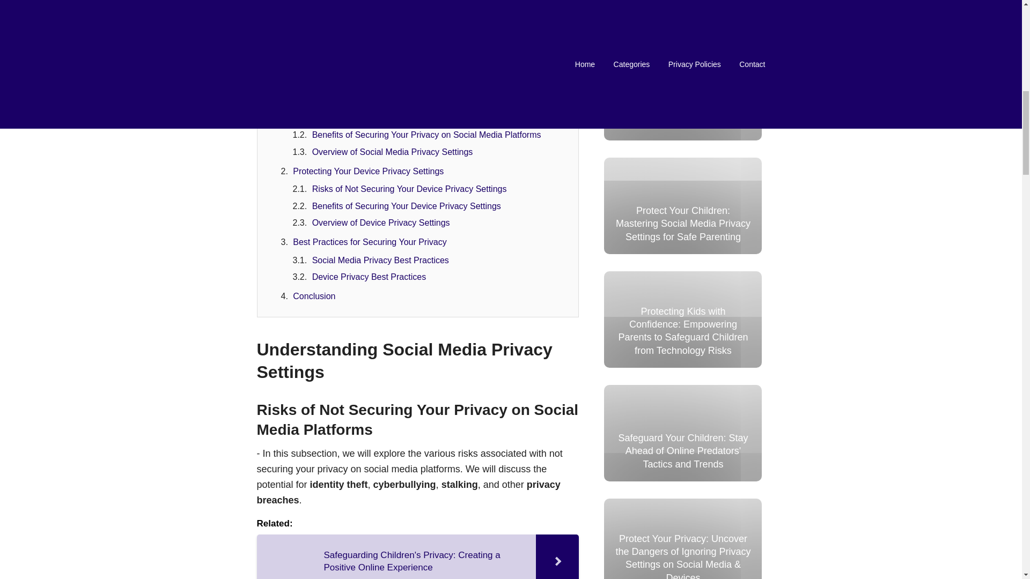  What do you see at coordinates (429, 118) in the screenshot?
I see `Risks of Not Securing Your Privacy on Social Media Platforms` at bounding box center [429, 118].